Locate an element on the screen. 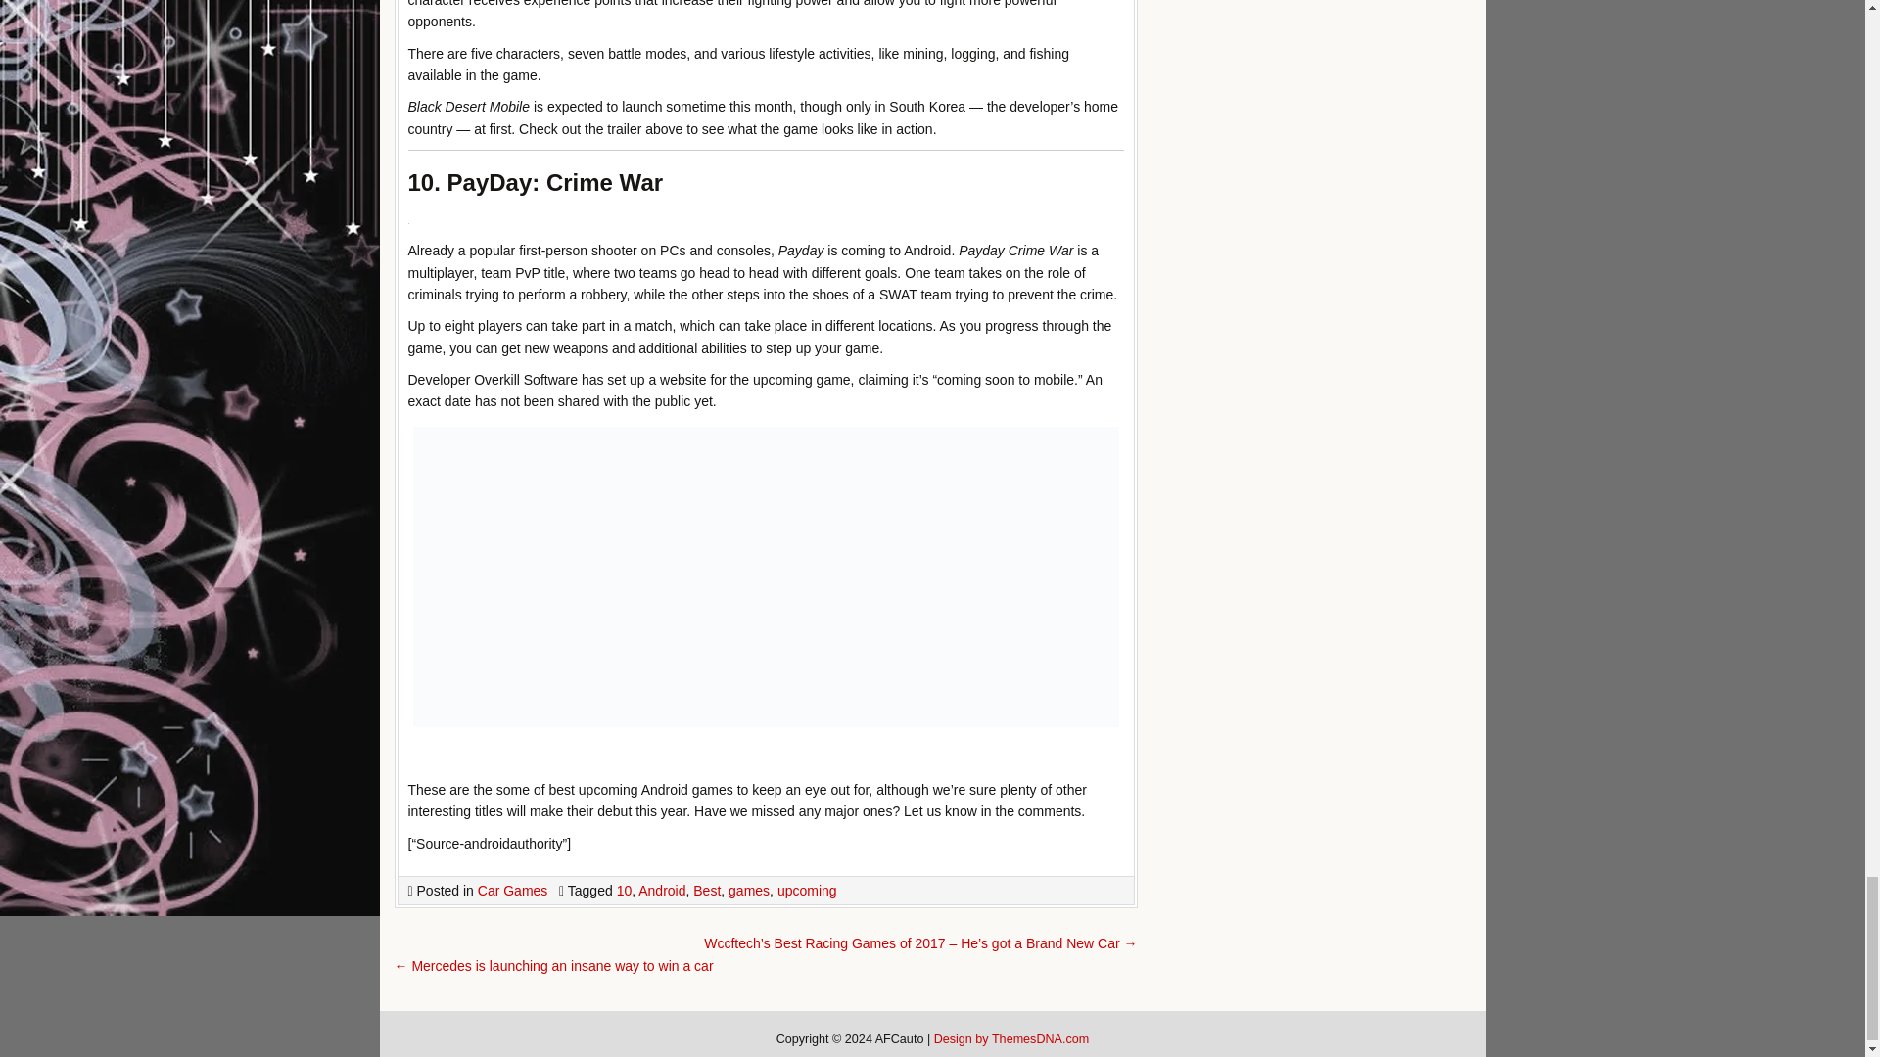 The height and width of the screenshot is (1057, 1880). games is located at coordinates (748, 891).